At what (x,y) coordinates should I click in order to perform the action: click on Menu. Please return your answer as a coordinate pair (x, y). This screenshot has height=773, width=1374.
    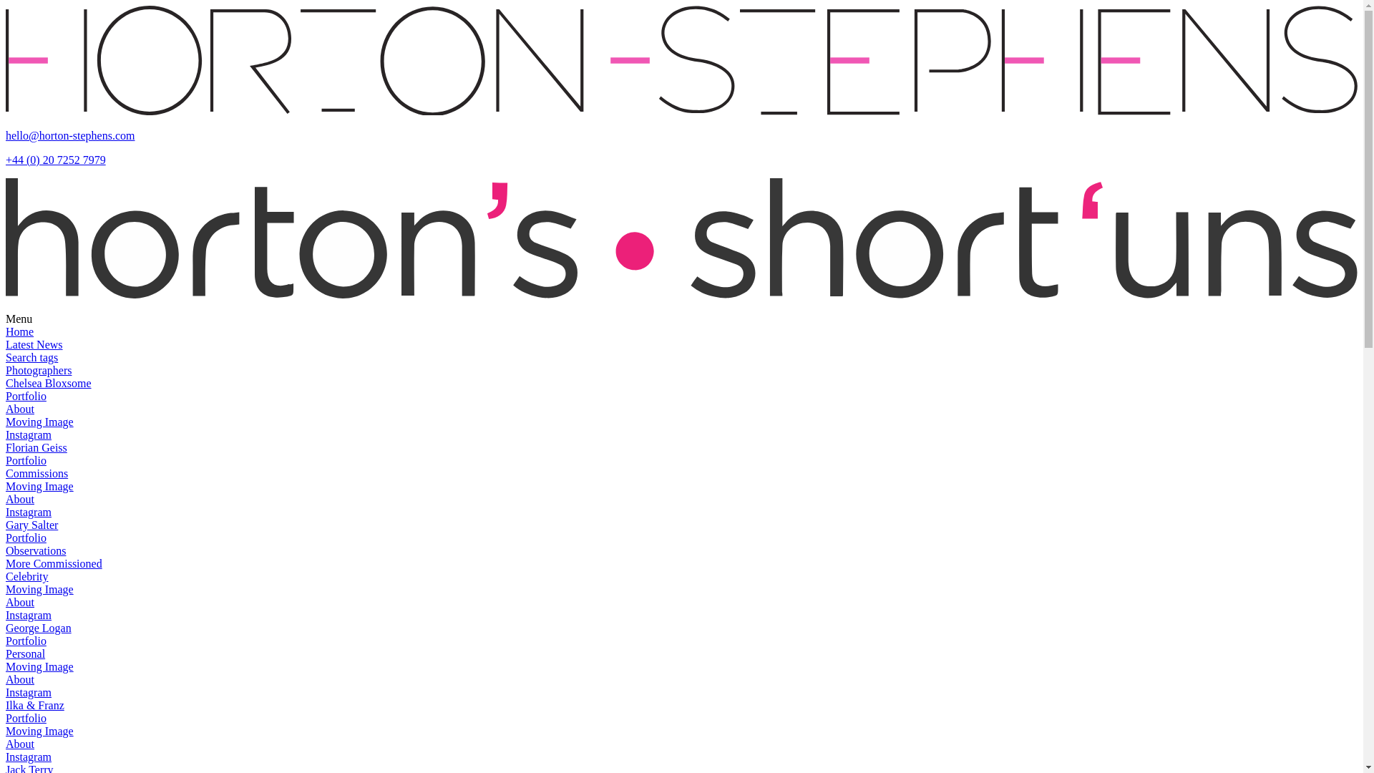
    Looking at the image, I should click on (19, 319).